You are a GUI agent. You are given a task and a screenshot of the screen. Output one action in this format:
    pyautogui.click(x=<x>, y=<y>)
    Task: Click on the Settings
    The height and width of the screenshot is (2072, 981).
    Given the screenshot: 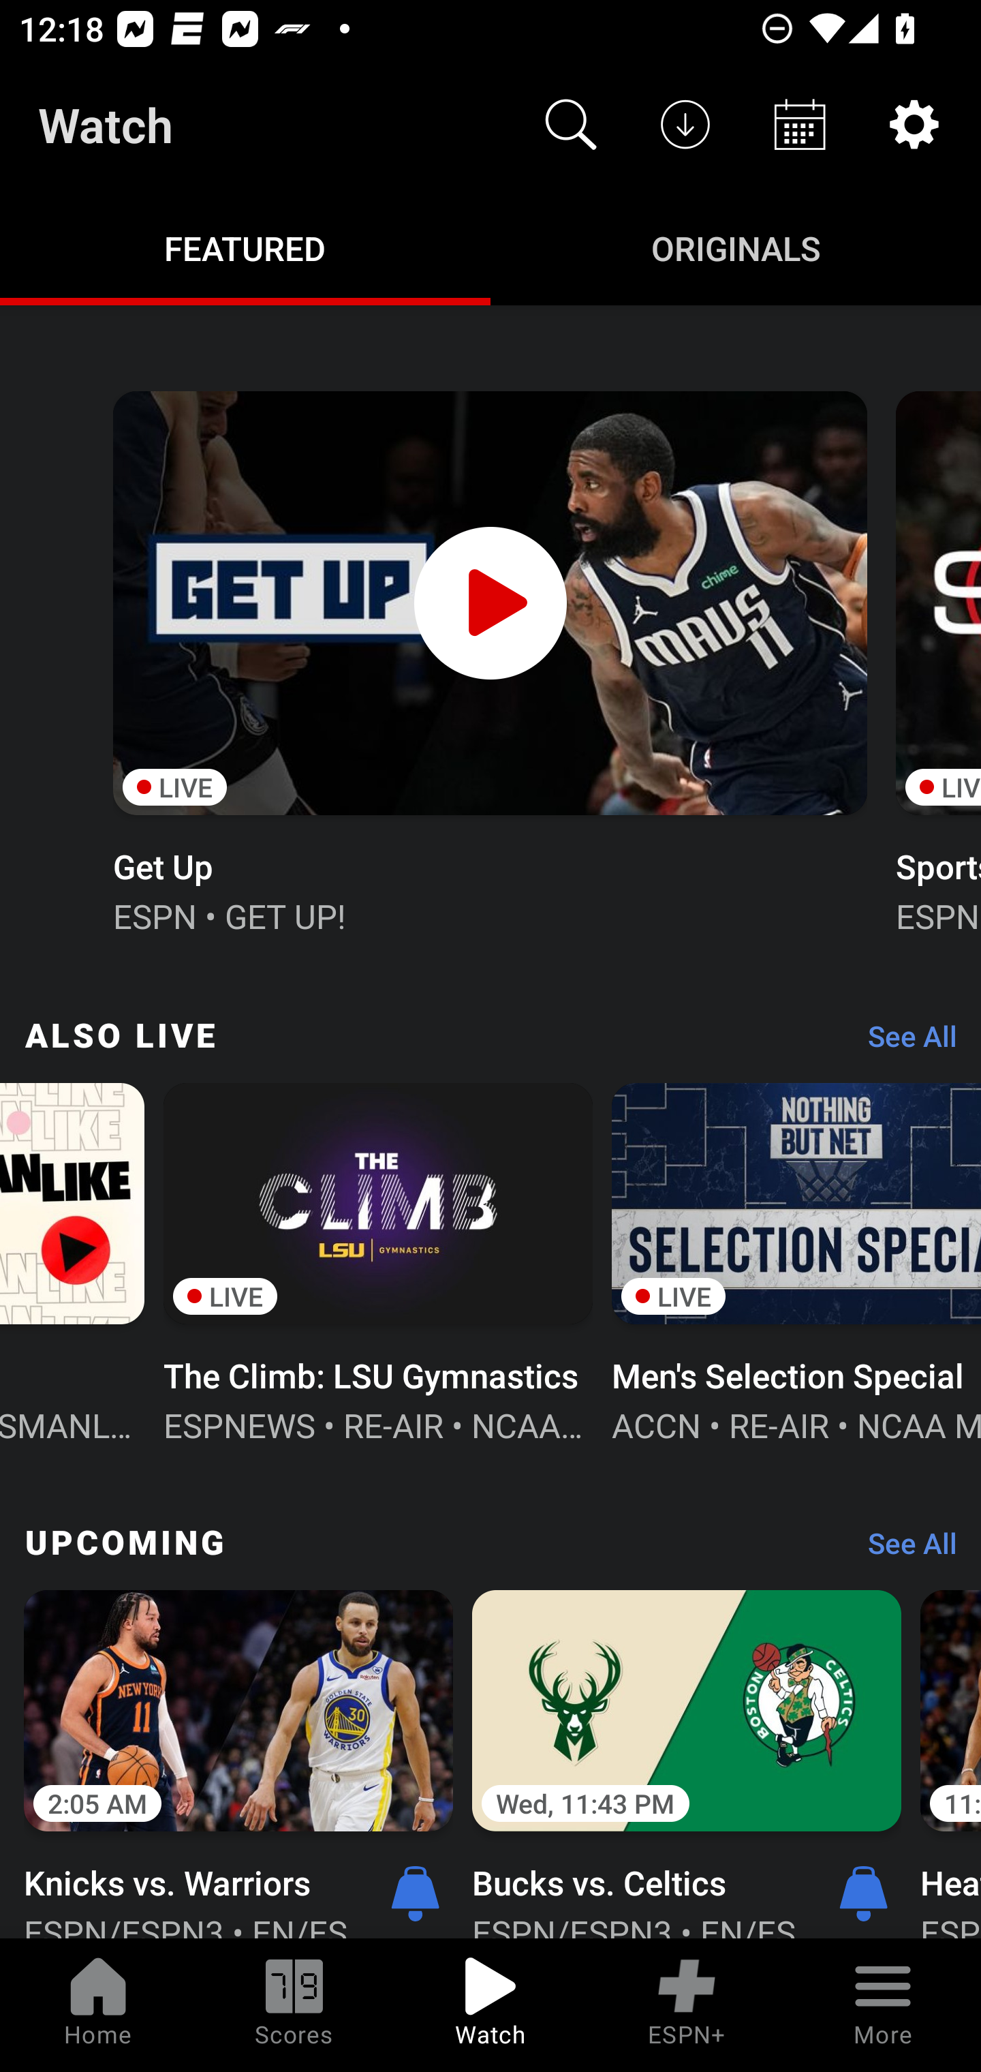 What is the action you would take?
    pyautogui.click(x=914, y=124)
    